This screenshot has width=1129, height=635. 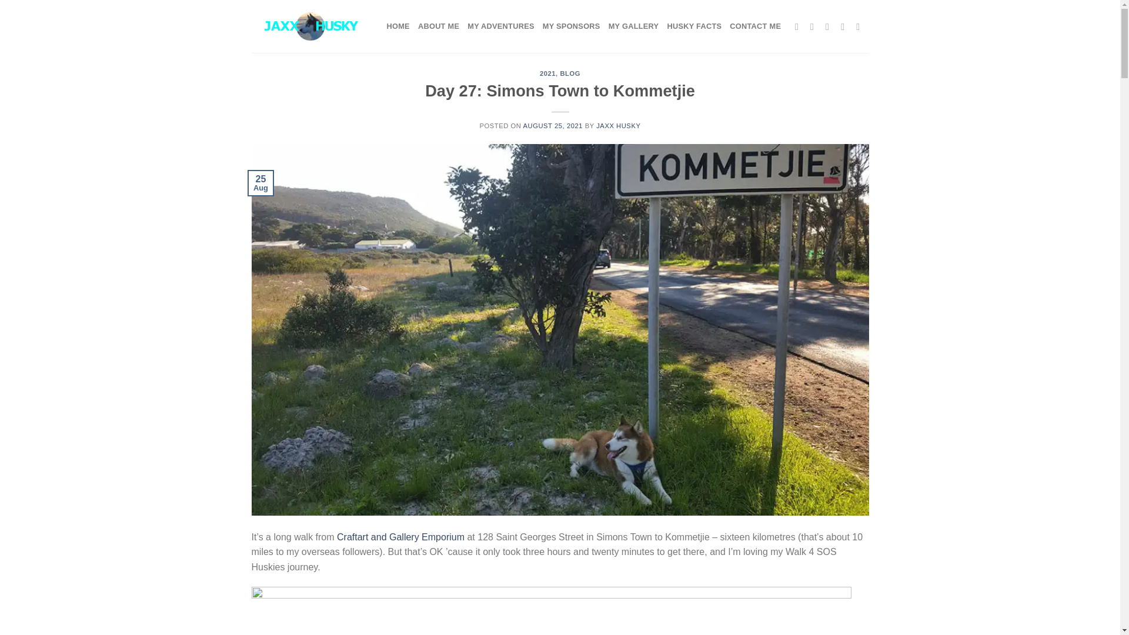 I want to click on Adventures of a Siberian Husky - Fundraising for good, so click(x=310, y=26).